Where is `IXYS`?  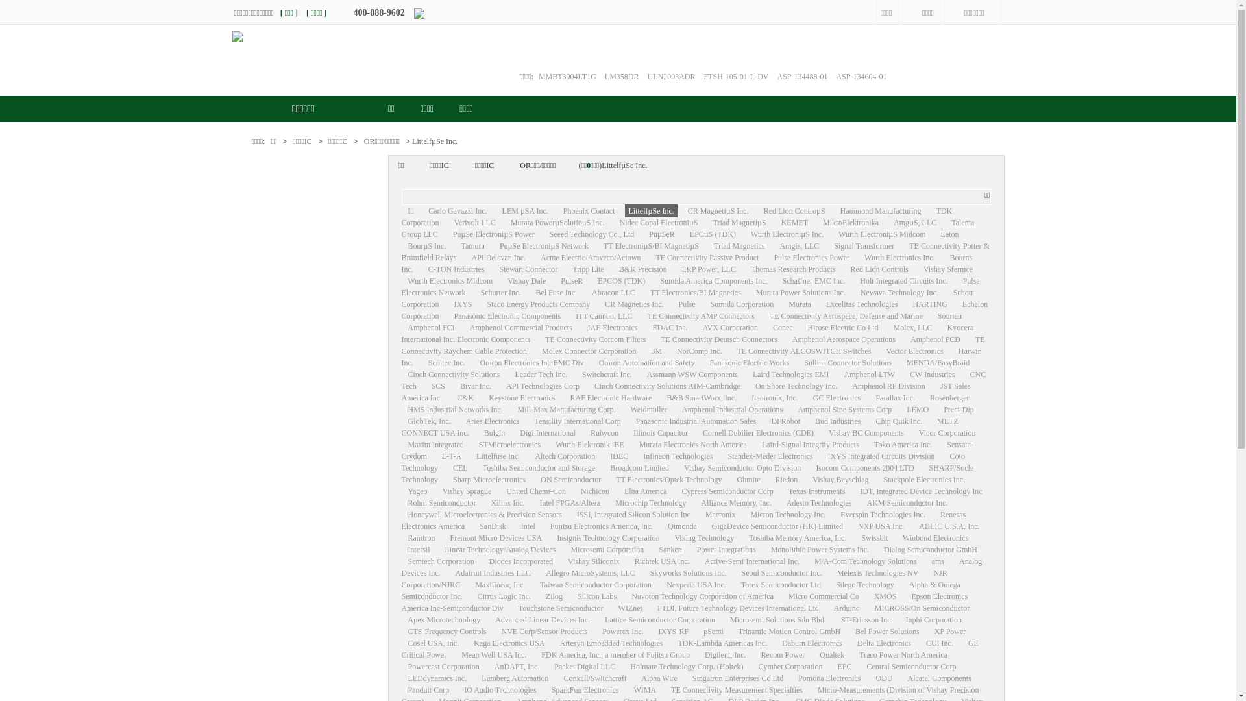
IXYS is located at coordinates (463, 304).